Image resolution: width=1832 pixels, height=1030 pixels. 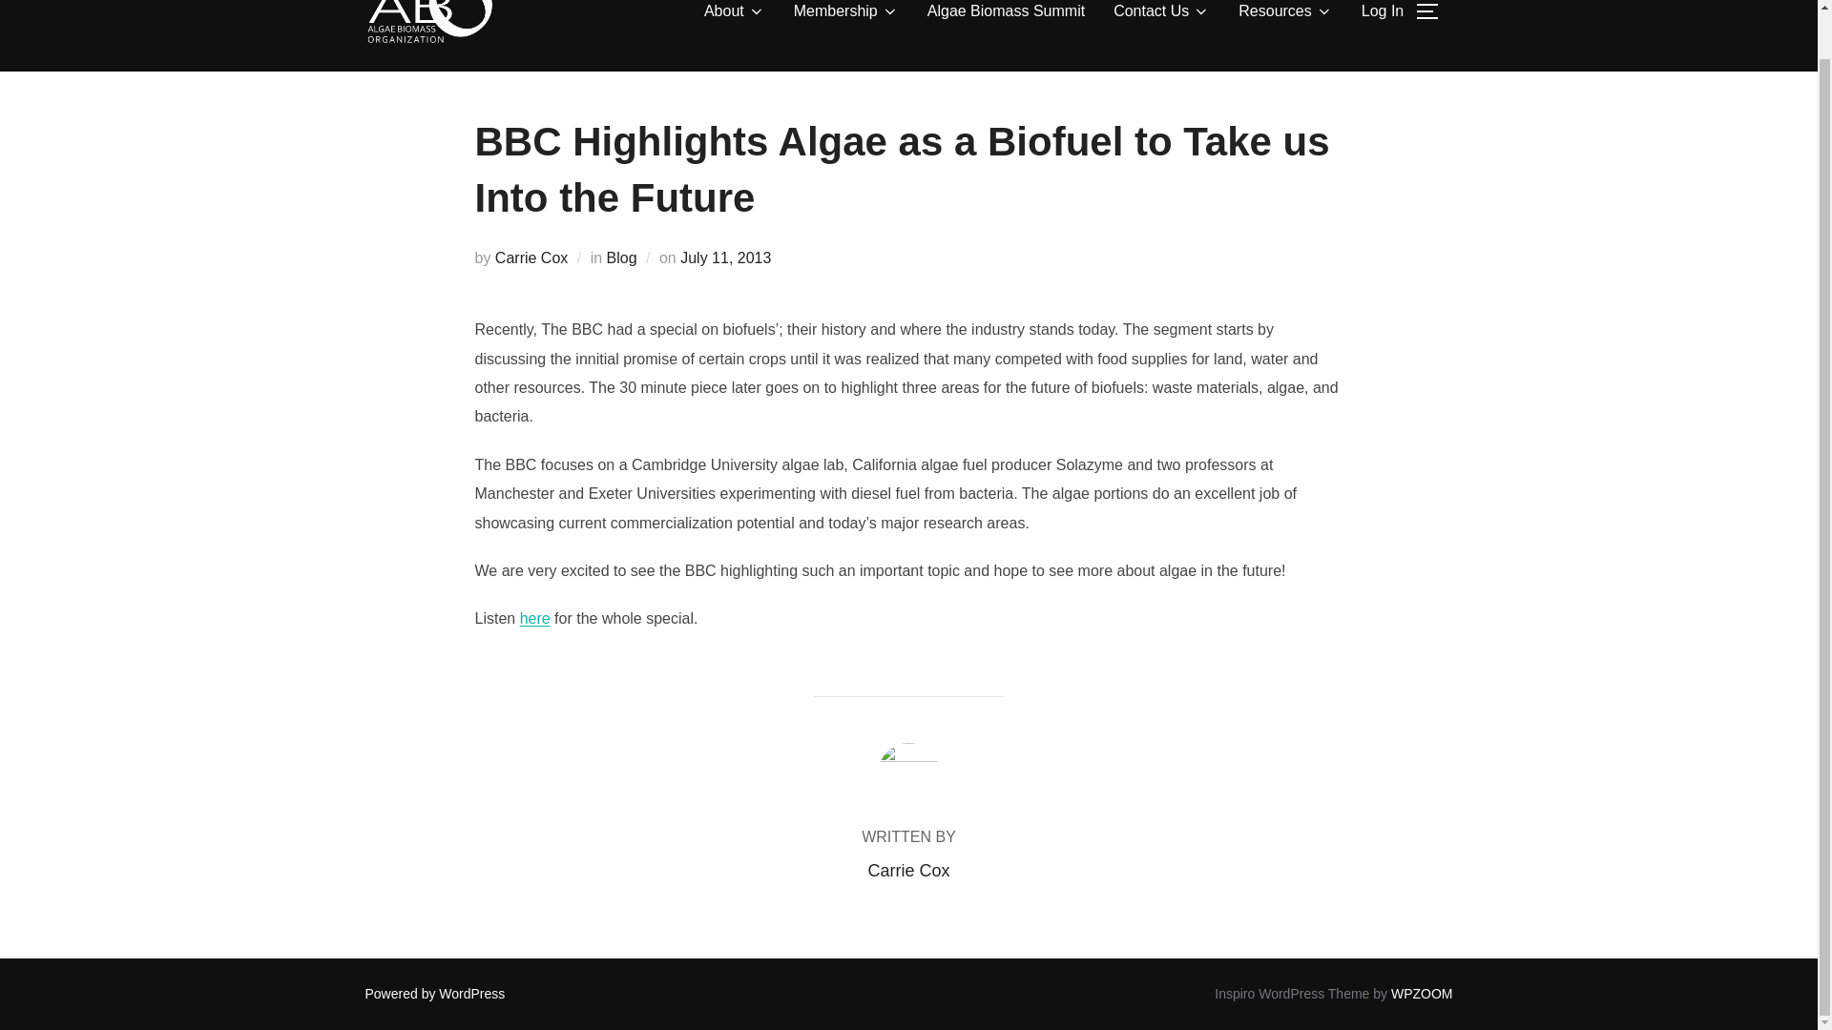 What do you see at coordinates (735, 15) in the screenshot?
I see `About` at bounding box center [735, 15].